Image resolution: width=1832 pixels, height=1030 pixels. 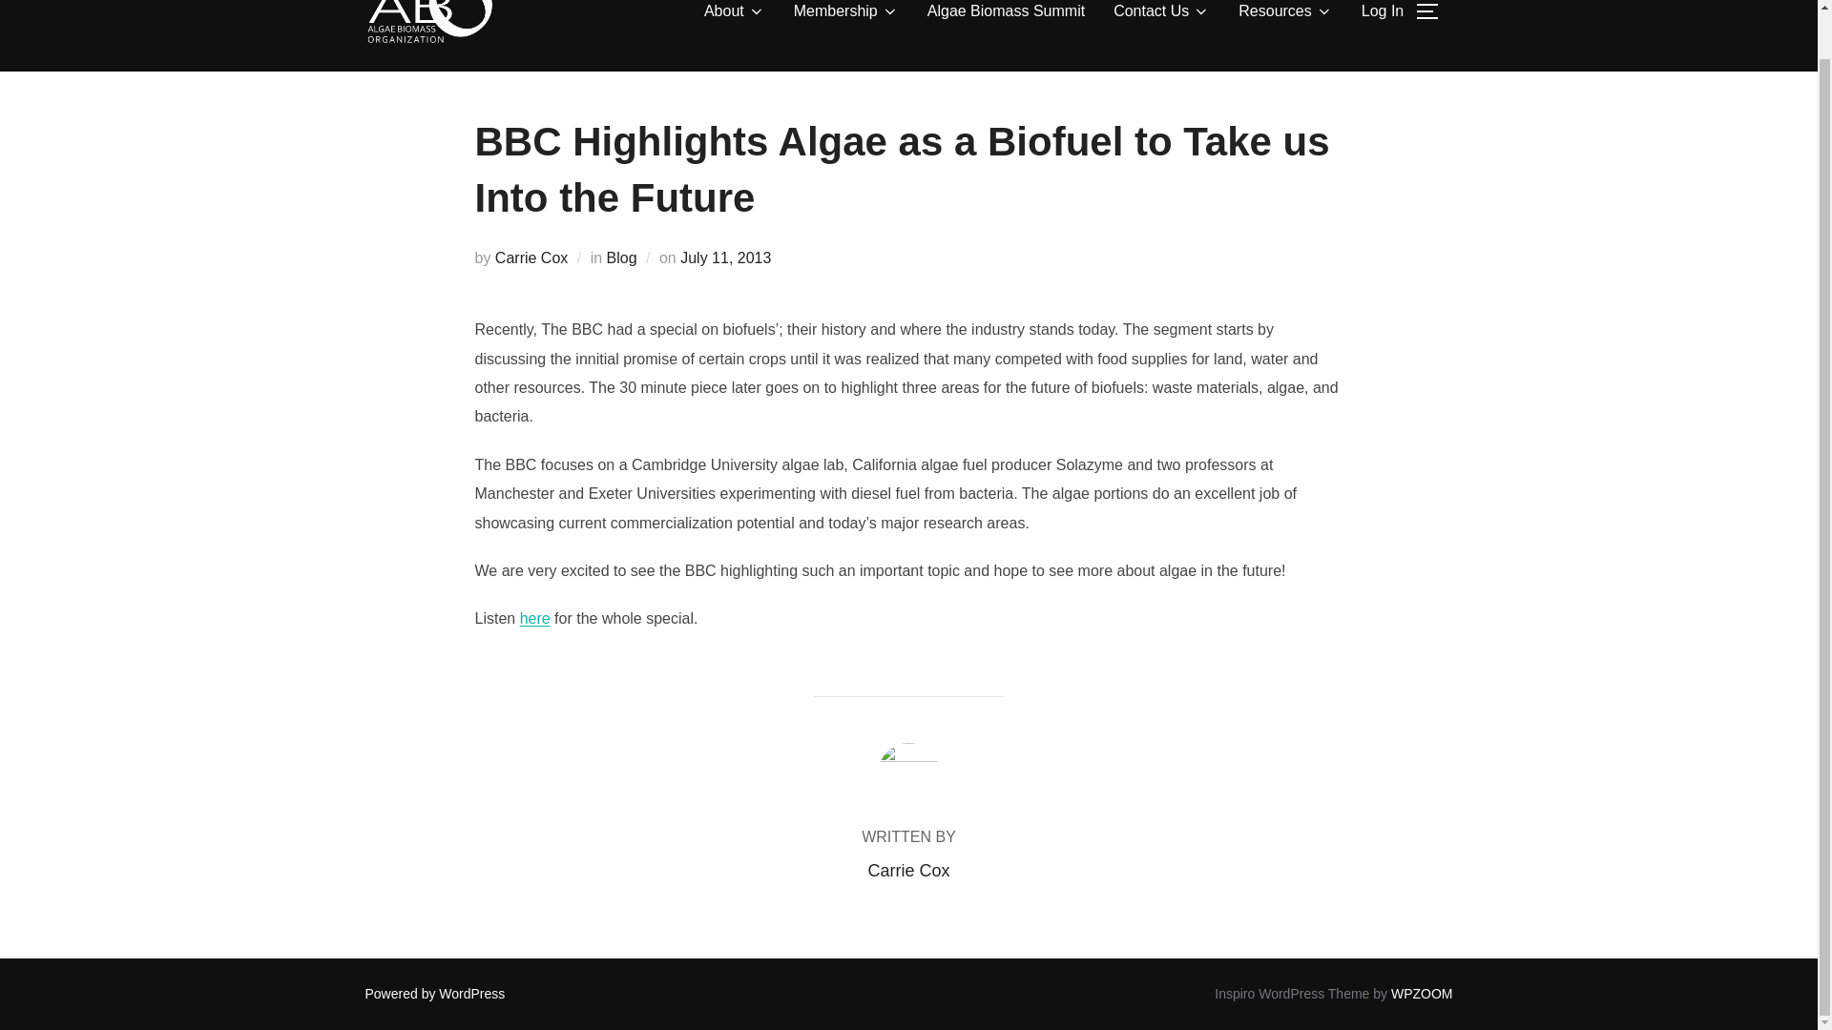 What do you see at coordinates (735, 15) in the screenshot?
I see `About` at bounding box center [735, 15].